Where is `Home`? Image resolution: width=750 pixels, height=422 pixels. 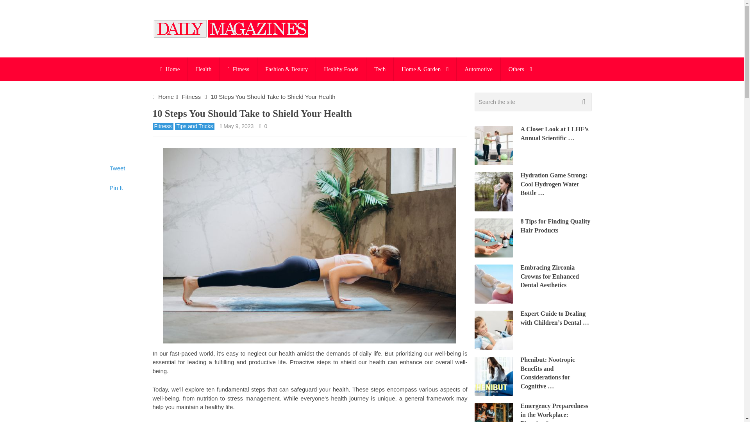 Home is located at coordinates (166, 96).